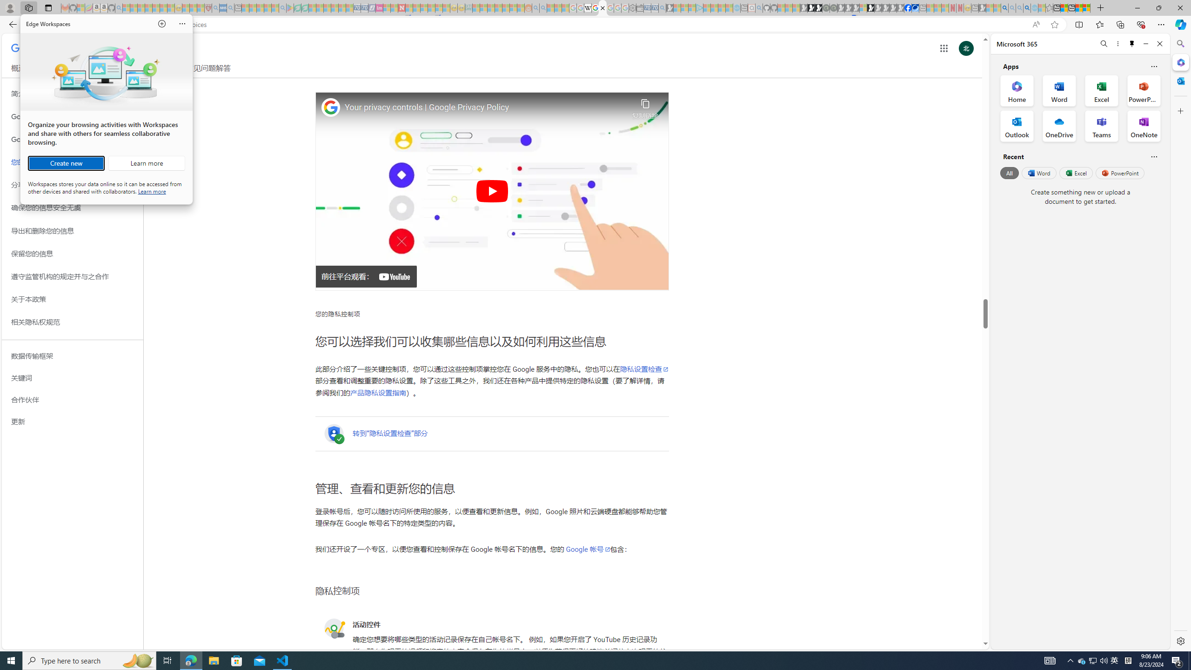 This screenshot has height=670, width=1191. What do you see at coordinates (1154, 156) in the screenshot?
I see `Is this helpful?` at bounding box center [1154, 156].